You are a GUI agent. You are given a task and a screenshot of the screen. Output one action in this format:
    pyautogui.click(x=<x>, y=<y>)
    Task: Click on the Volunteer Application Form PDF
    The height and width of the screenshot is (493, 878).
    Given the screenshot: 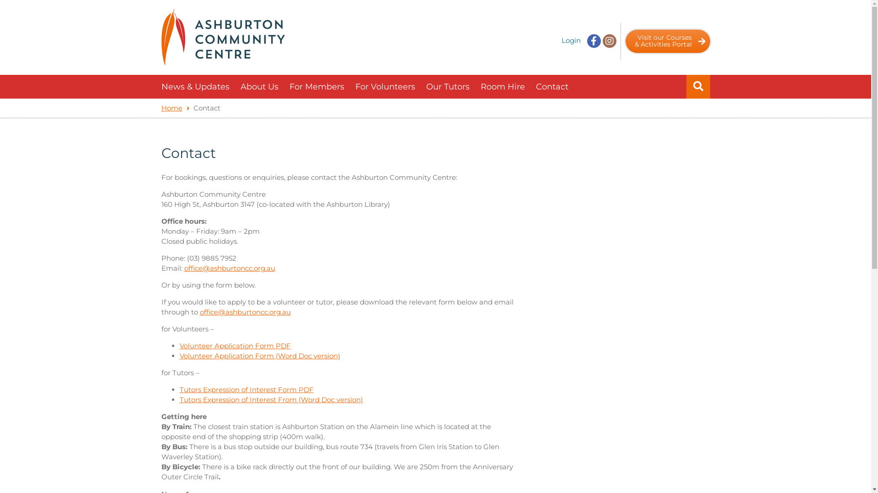 What is the action you would take?
    pyautogui.click(x=235, y=346)
    